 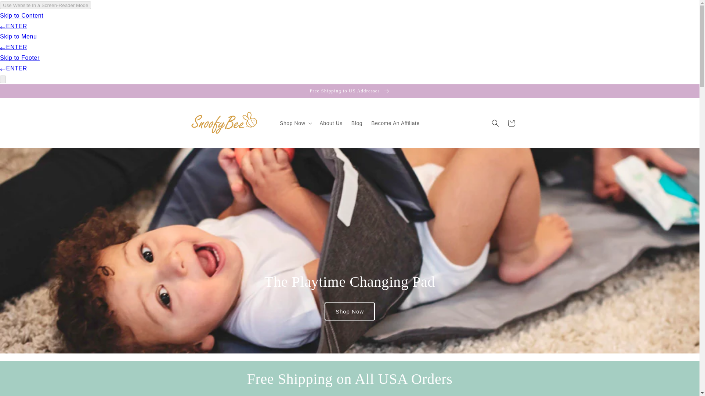 I want to click on Skip to content, so click(x=22, y=9).